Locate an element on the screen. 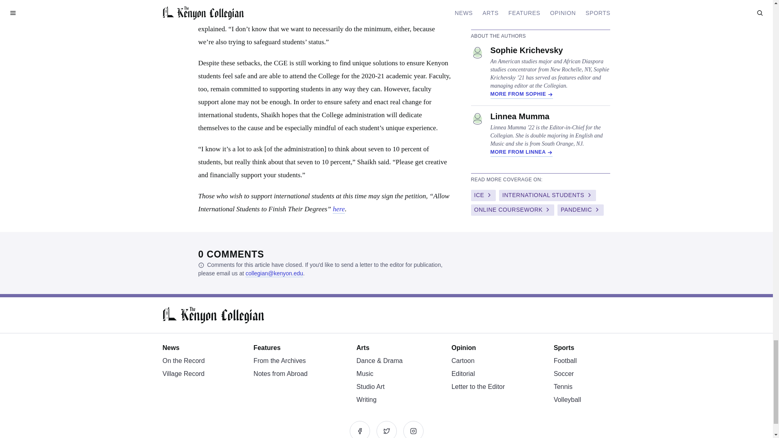 This screenshot has height=438, width=779. here is located at coordinates (338, 209).